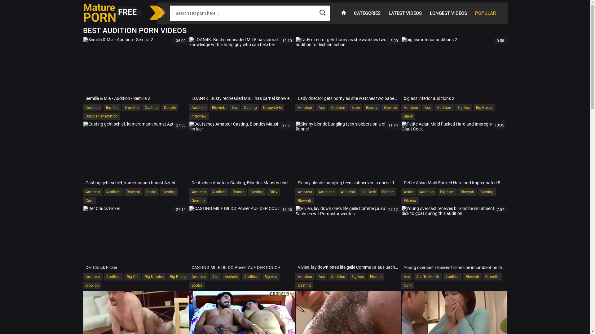 This screenshot has width=595, height=334. What do you see at coordinates (113, 276) in the screenshot?
I see `Audition` at bounding box center [113, 276].